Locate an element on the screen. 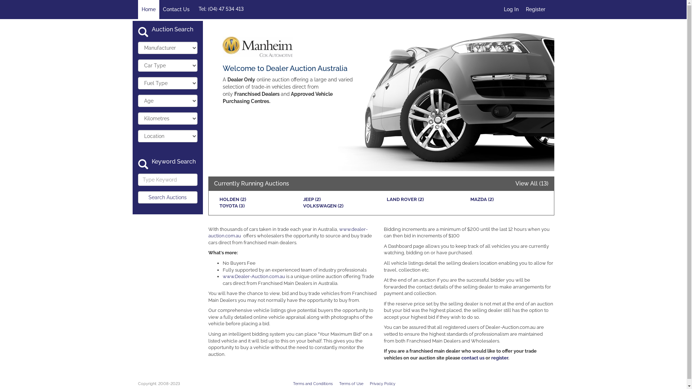 Image resolution: width=692 pixels, height=389 pixels. Contact Us is located at coordinates (176, 9).